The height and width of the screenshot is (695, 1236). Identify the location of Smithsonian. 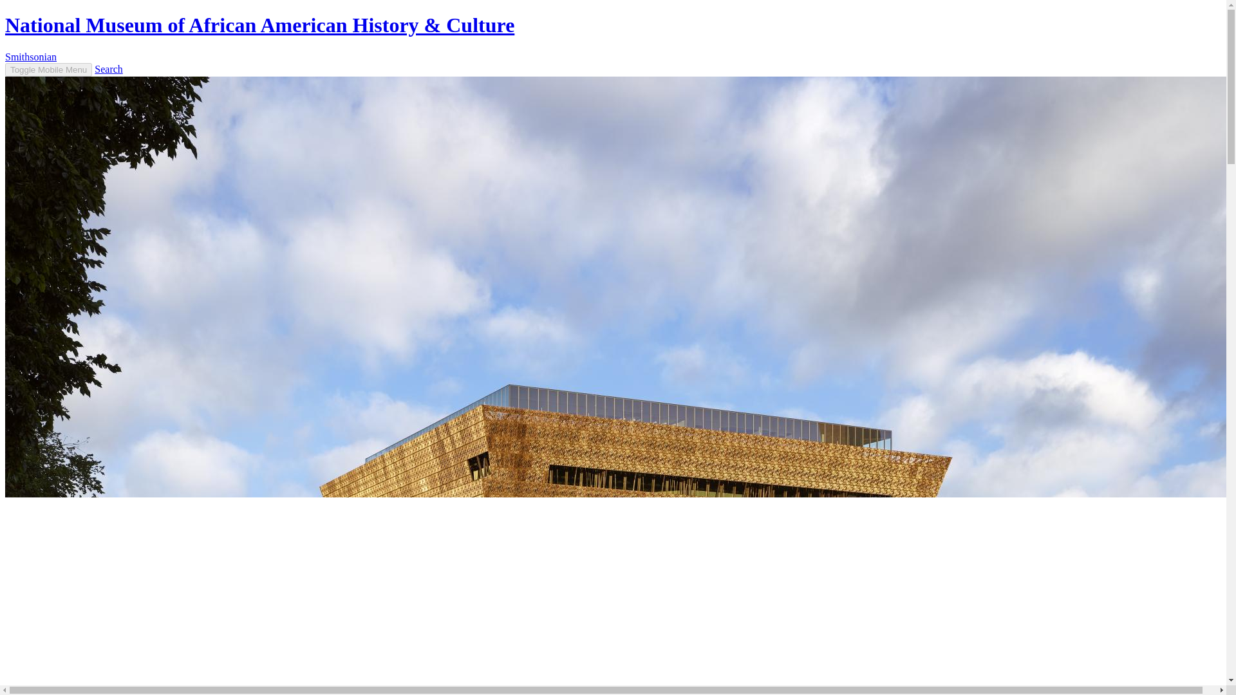
(31, 57).